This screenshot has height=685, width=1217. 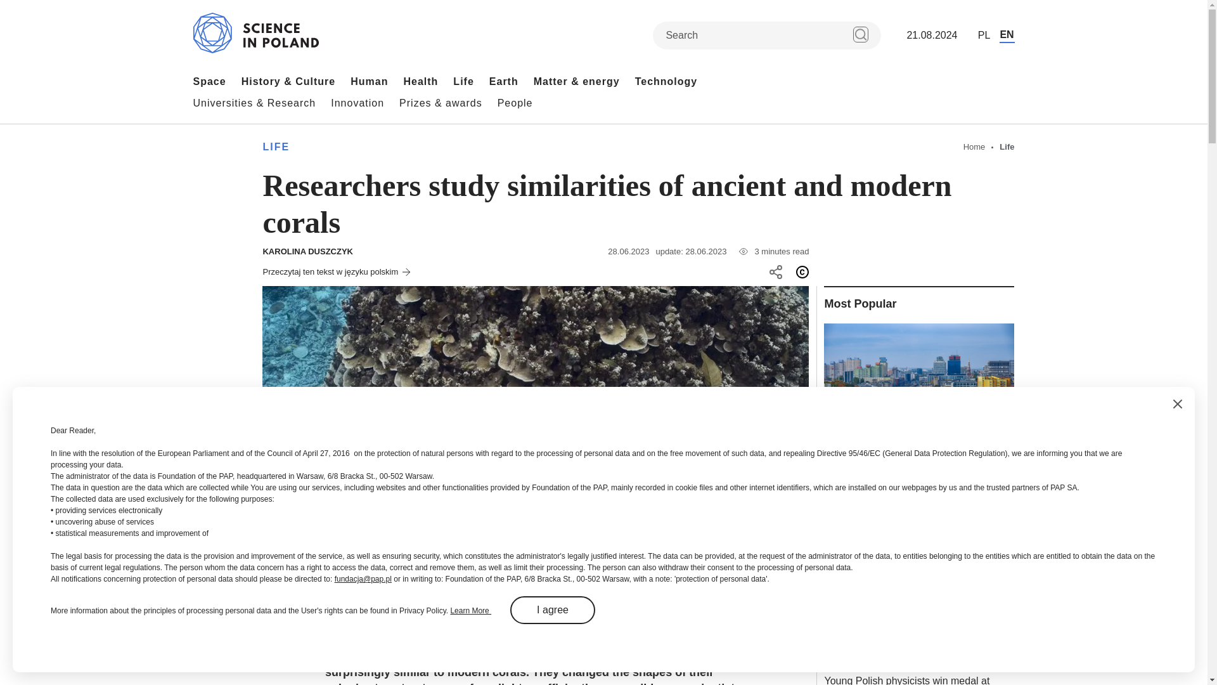 What do you see at coordinates (1007, 36) in the screenshot?
I see `EN` at bounding box center [1007, 36].